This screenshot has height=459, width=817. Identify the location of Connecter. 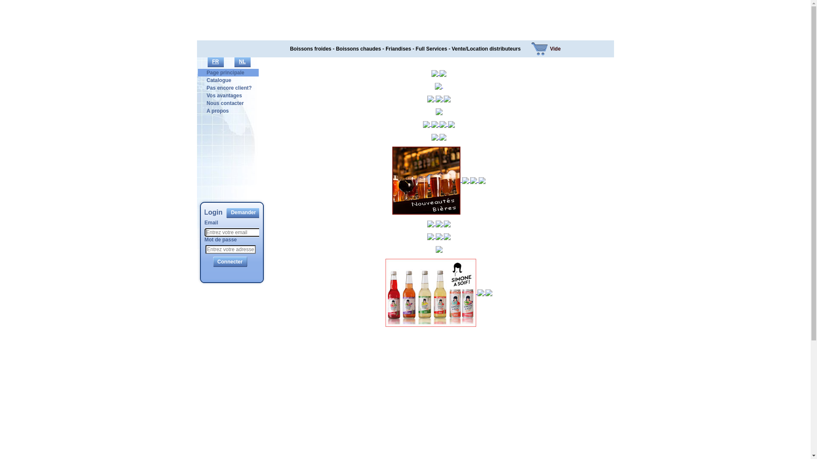
(230, 262).